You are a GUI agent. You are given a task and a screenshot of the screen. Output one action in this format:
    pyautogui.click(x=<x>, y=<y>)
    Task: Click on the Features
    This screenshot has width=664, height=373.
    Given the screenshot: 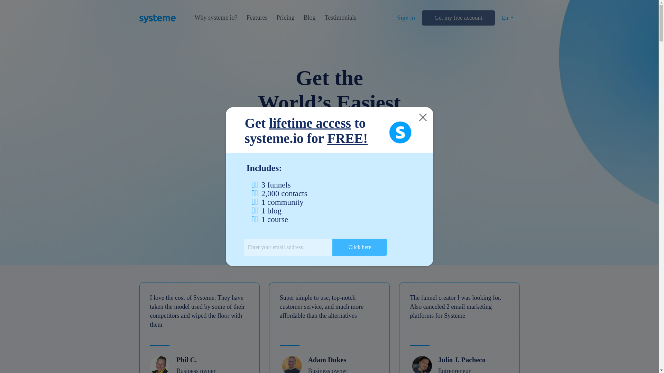 What is the action you would take?
    pyautogui.click(x=257, y=18)
    